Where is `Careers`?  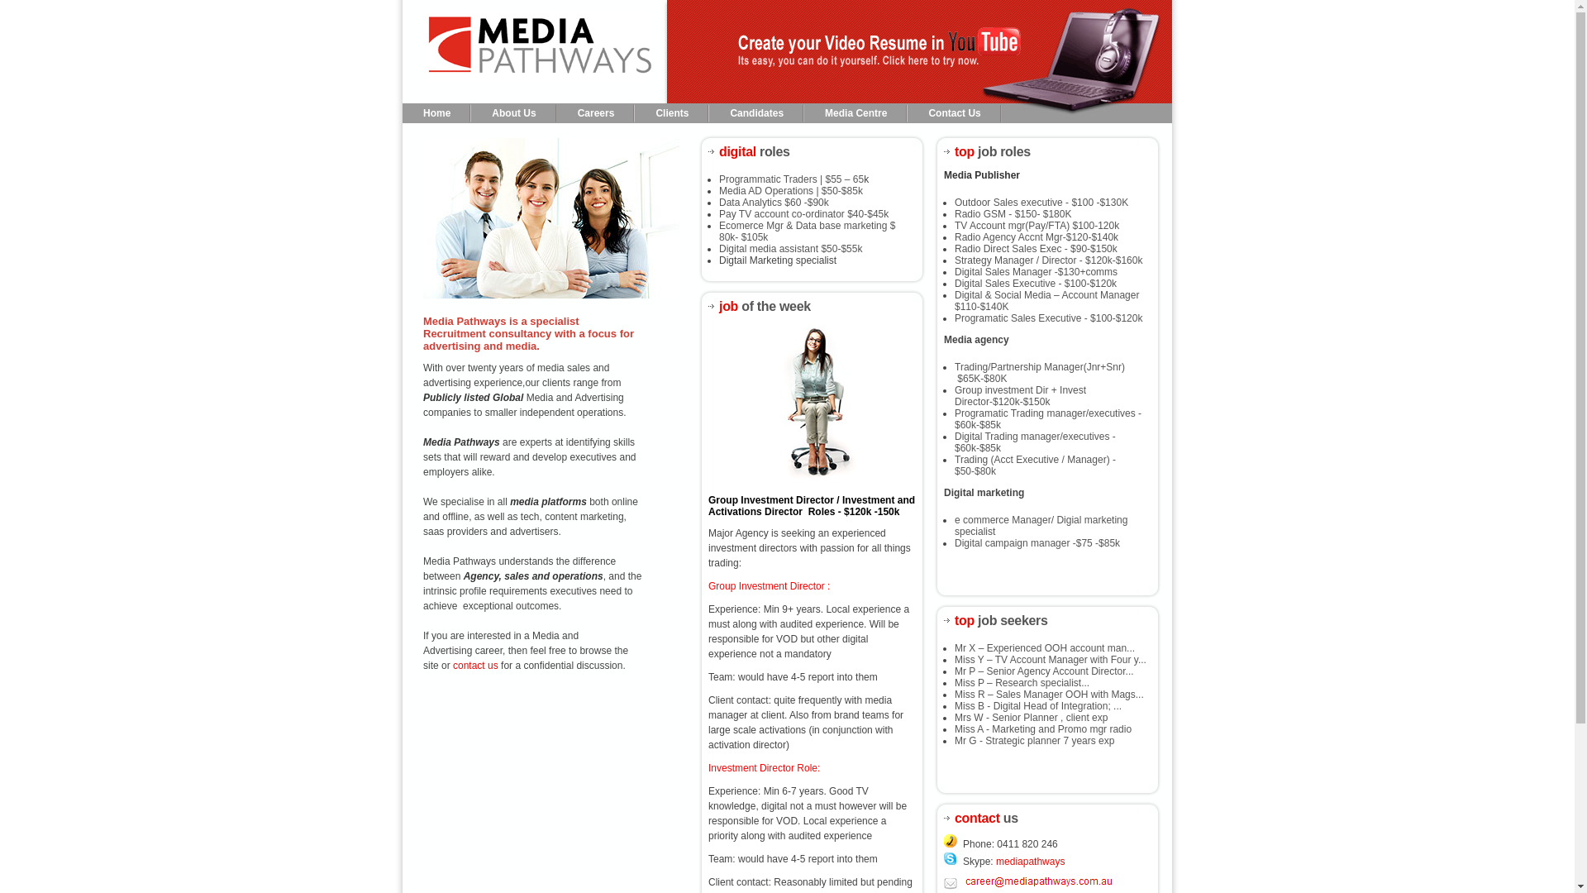 Careers is located at coordinates (597, 114).